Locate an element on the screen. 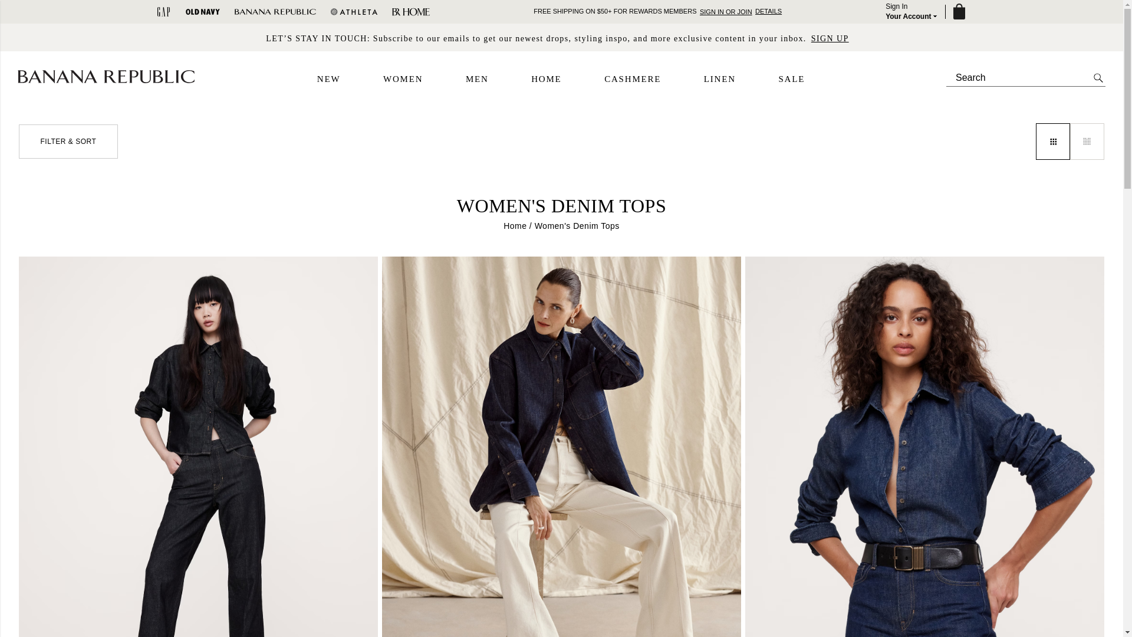  MEN is located at coordinates (477, 79).